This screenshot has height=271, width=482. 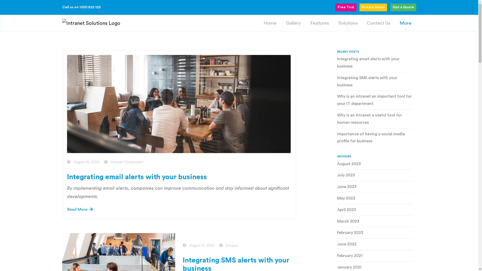 What do you see at coordinates (403, 8) in the screenshot?
I see `Get a Quote` at bounding box center [403, 8].